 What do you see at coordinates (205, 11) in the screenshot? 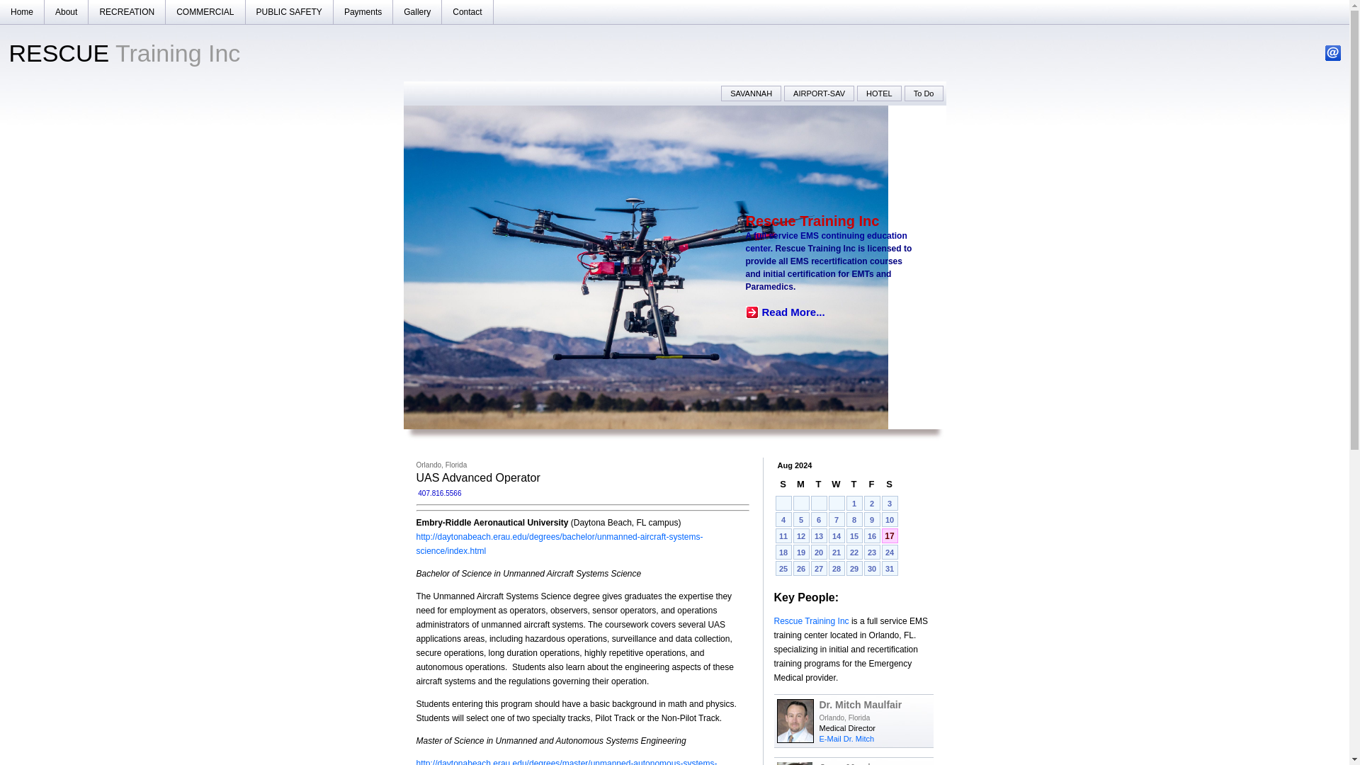
I see `COMMERCIAL` at bounding box center [205, 11].